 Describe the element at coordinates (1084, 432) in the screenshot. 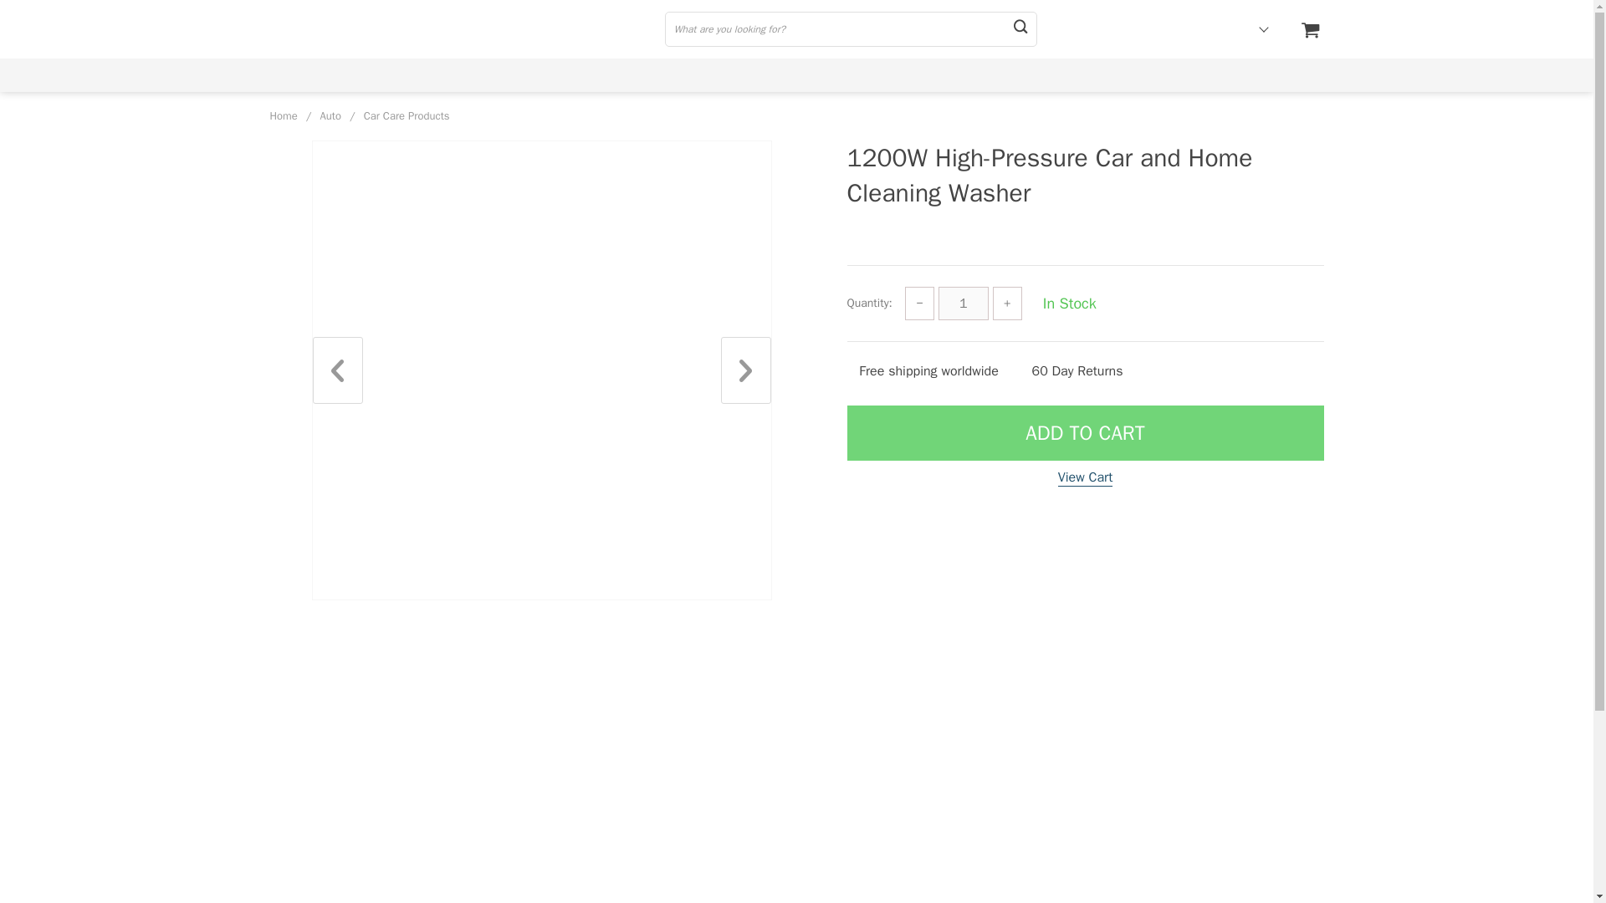

I see `ADD TO CART` at that location.